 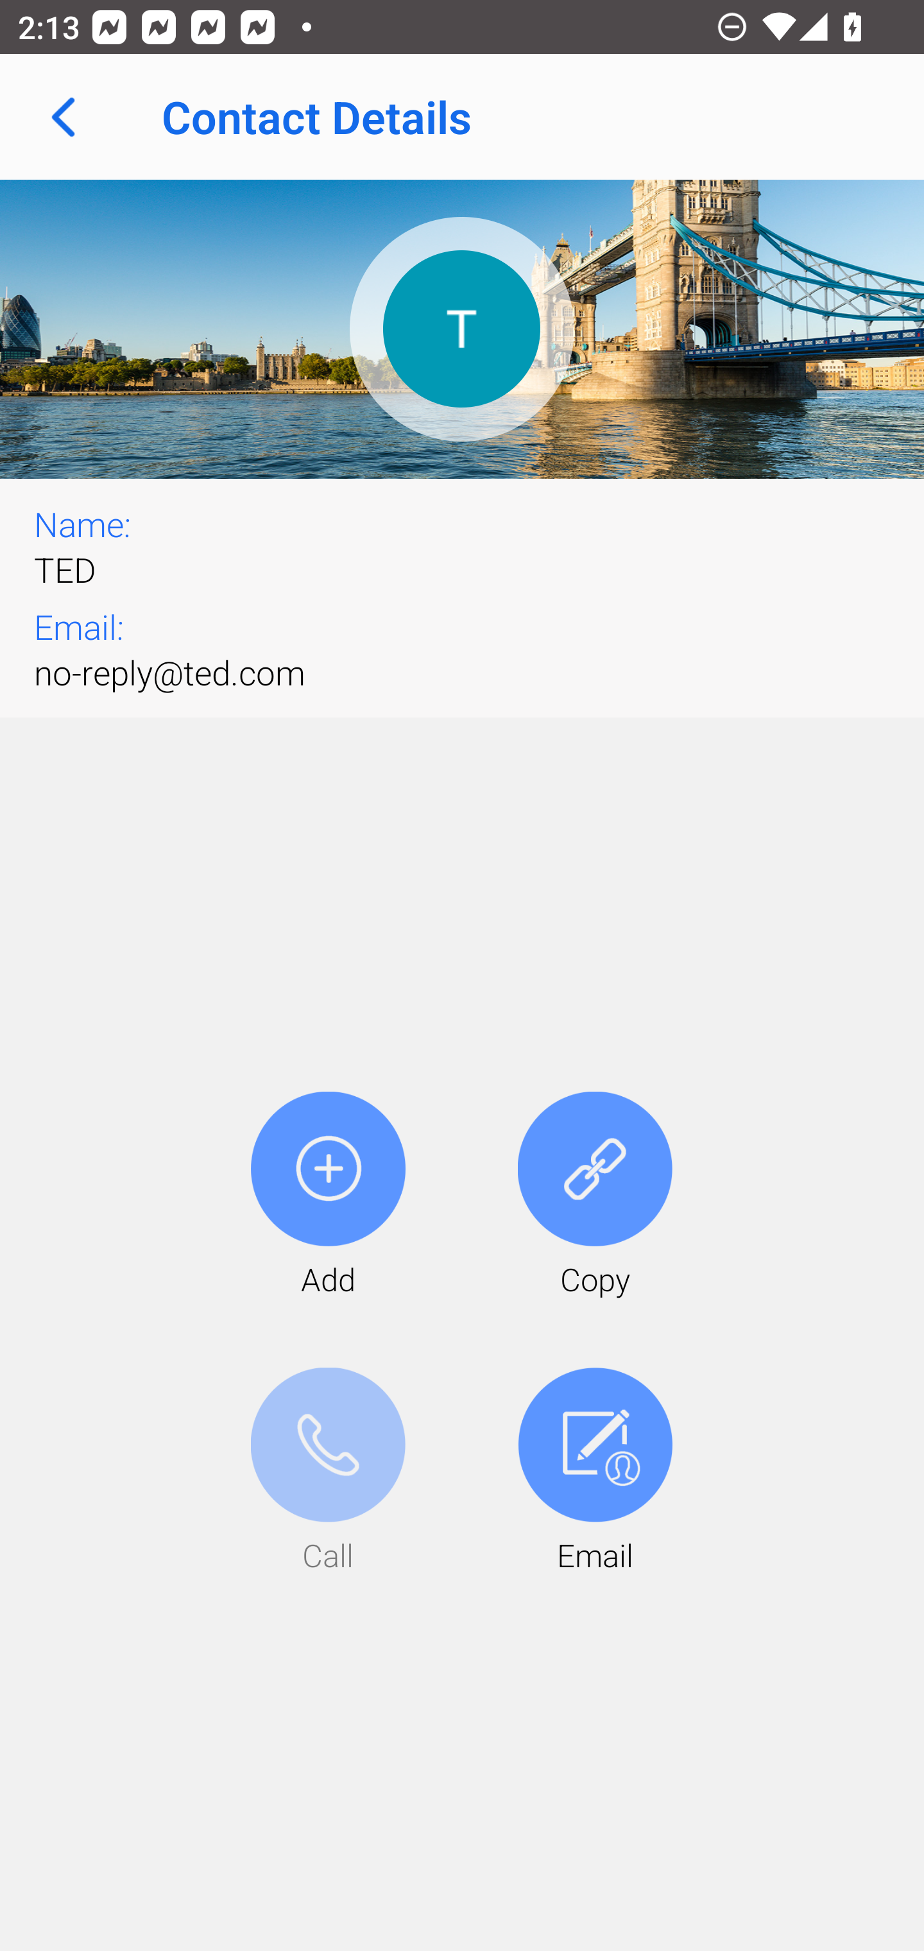 I want to click on Add, so click(x=329, y=1196).